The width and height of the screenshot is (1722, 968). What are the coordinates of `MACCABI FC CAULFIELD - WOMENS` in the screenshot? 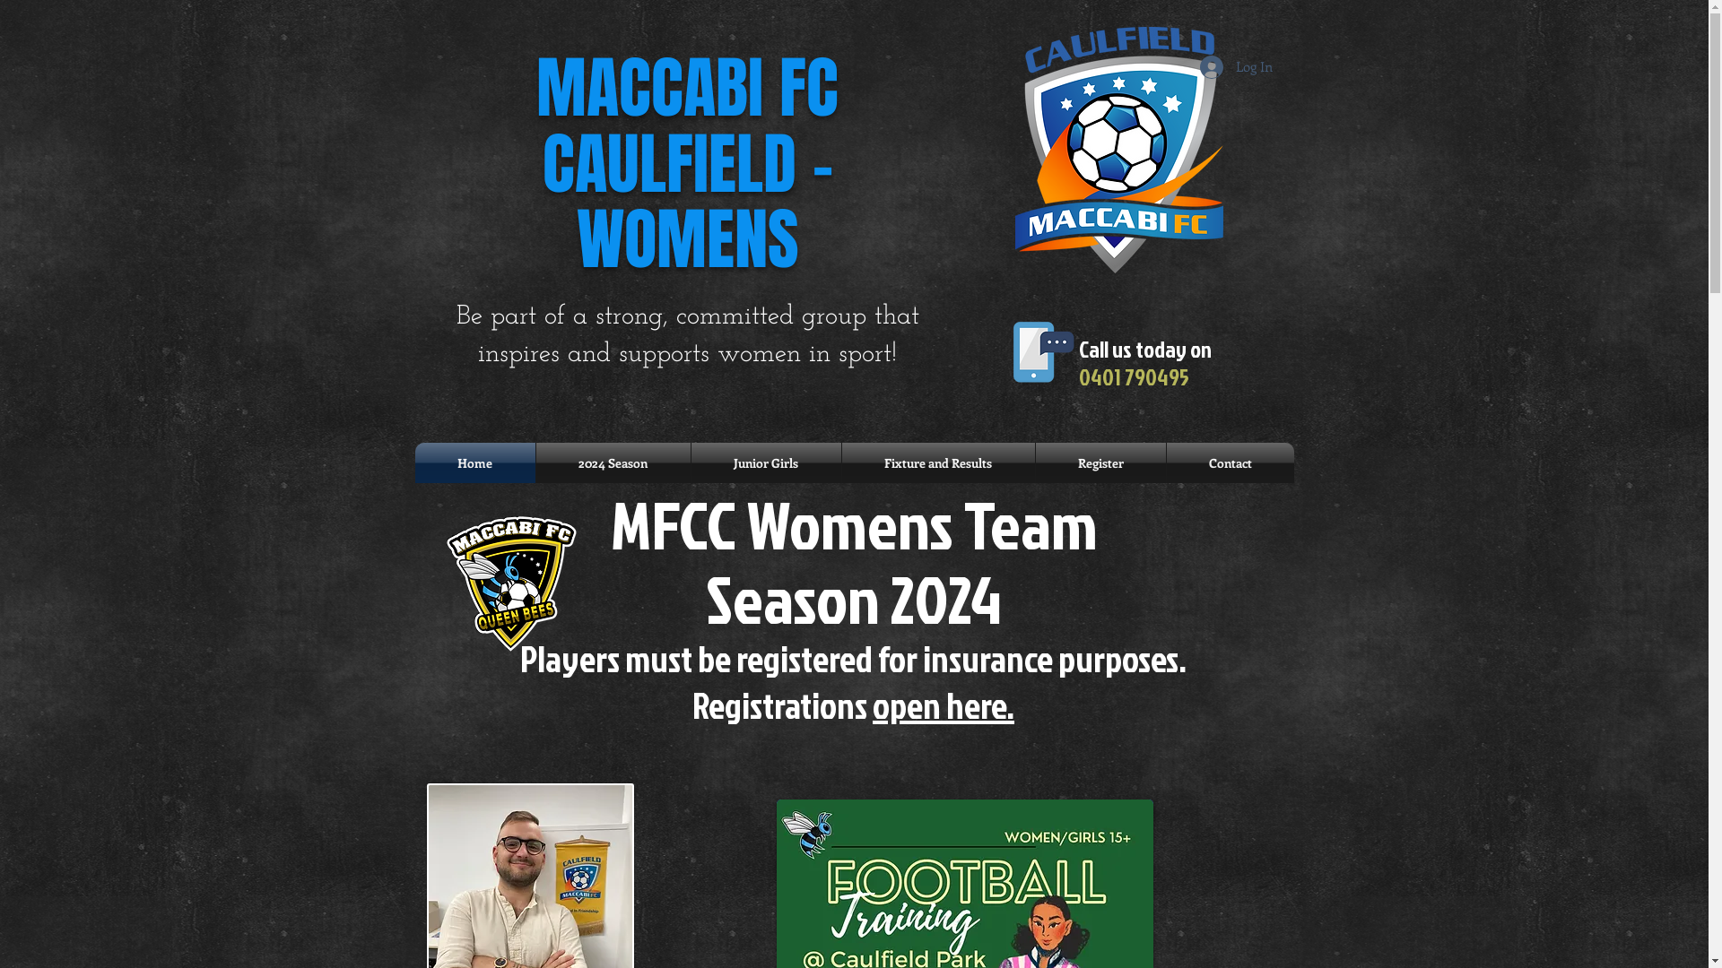 It's located at (687, 165).